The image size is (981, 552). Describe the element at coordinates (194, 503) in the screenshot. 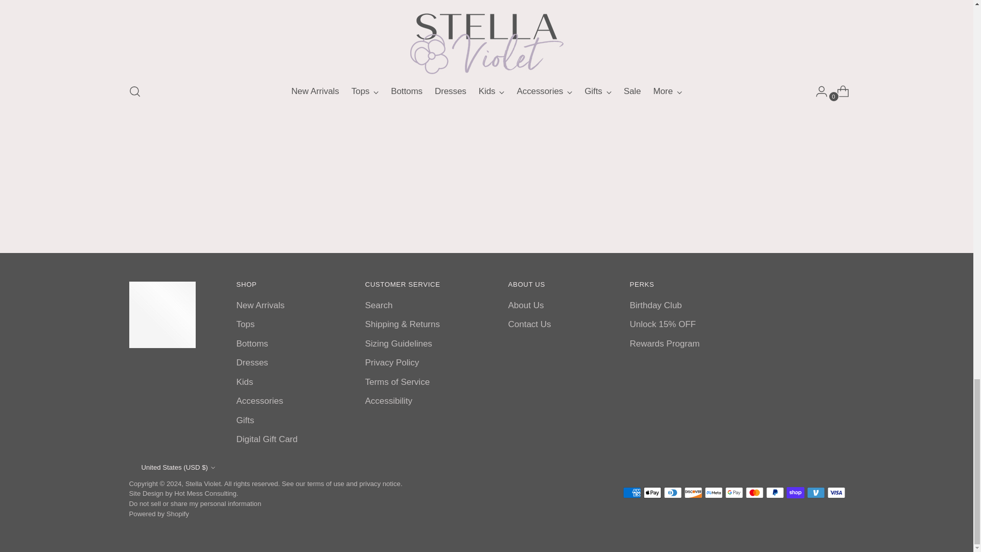

I see `Do not sell or share my personal information` at that location.